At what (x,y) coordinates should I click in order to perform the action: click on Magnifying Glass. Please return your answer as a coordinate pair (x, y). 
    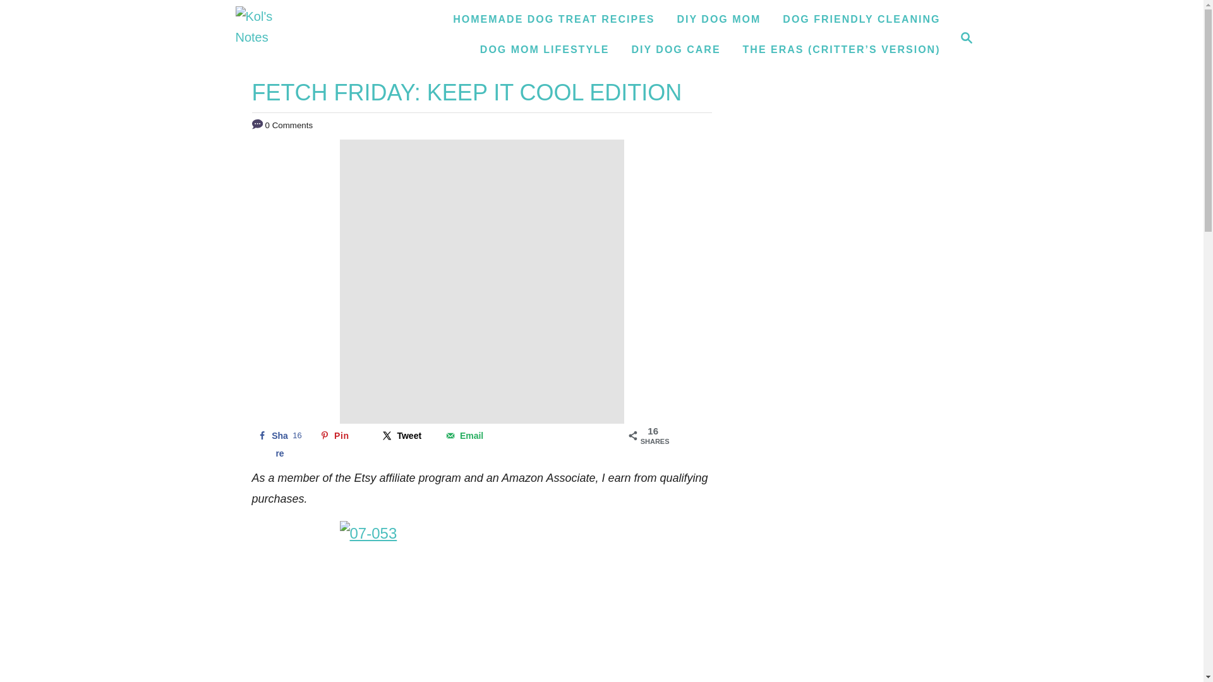
    Looking at the image, I should click on (963, 38).